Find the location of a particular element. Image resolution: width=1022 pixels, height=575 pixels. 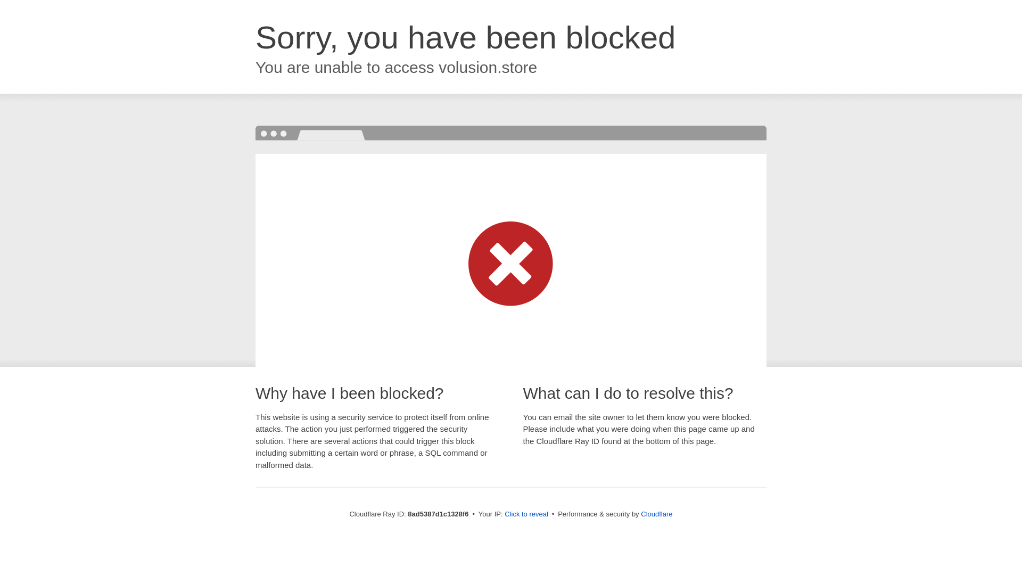

Cloudflare is located at coordinates (656, 514).